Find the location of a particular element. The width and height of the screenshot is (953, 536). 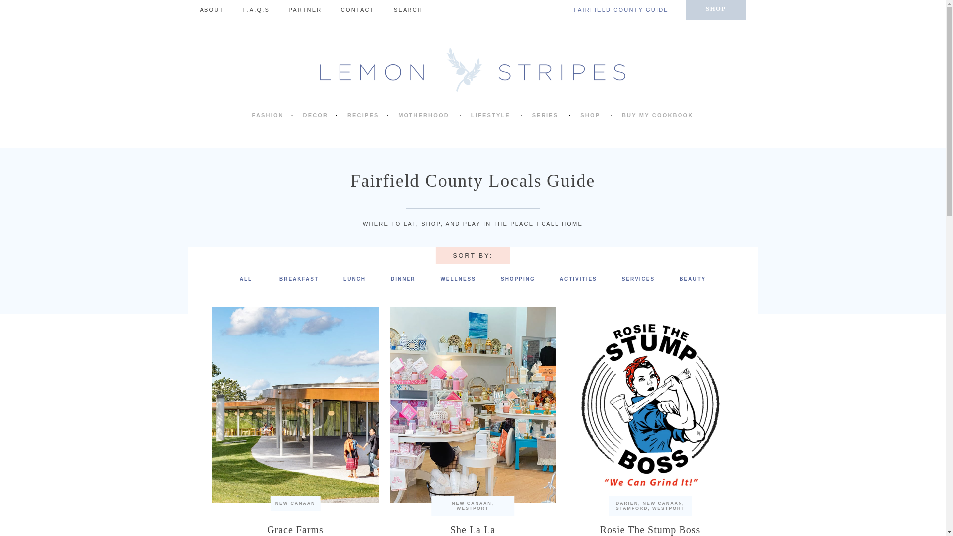

FAIRFIELD COUNTY GUIDE is located at coordinates (621, 10).